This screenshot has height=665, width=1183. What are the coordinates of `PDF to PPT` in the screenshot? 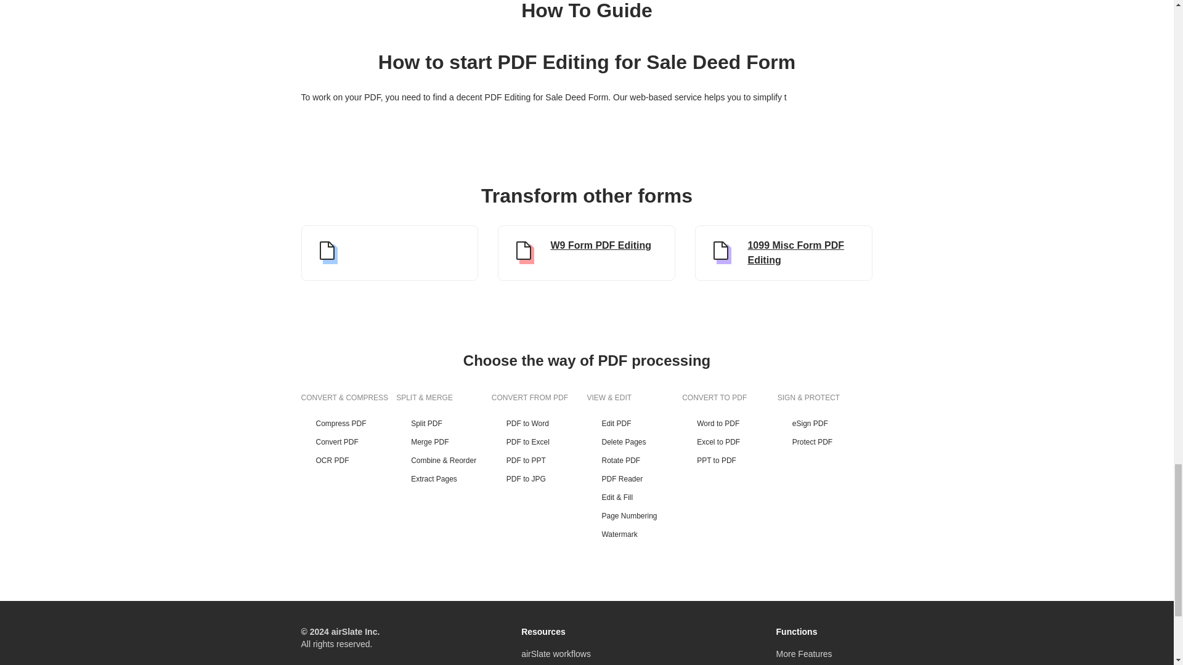 It's located at (539, 461).